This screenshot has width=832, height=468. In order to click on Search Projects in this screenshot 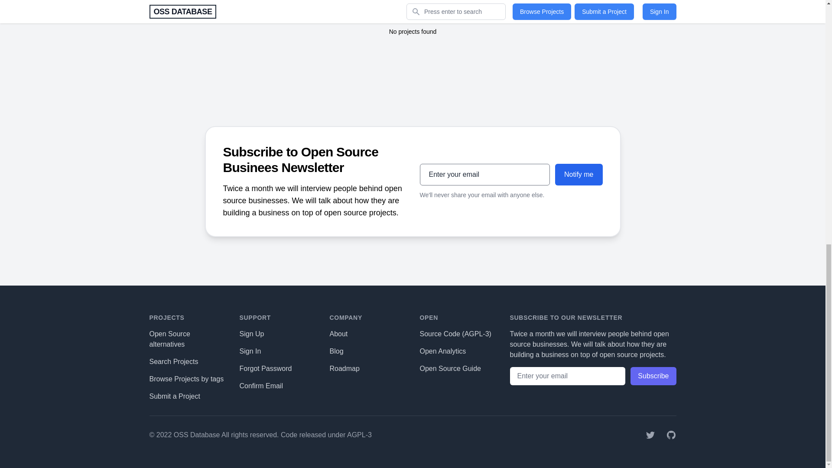, I will do `click(173, 361)`.